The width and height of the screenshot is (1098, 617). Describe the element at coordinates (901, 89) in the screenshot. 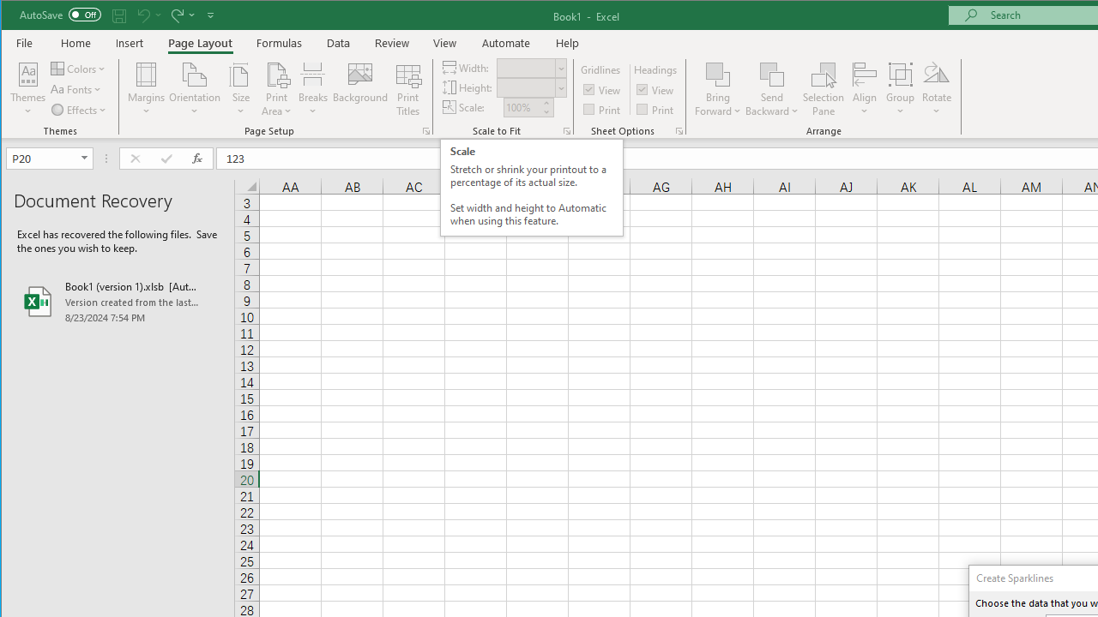

I see `Group` at that location.